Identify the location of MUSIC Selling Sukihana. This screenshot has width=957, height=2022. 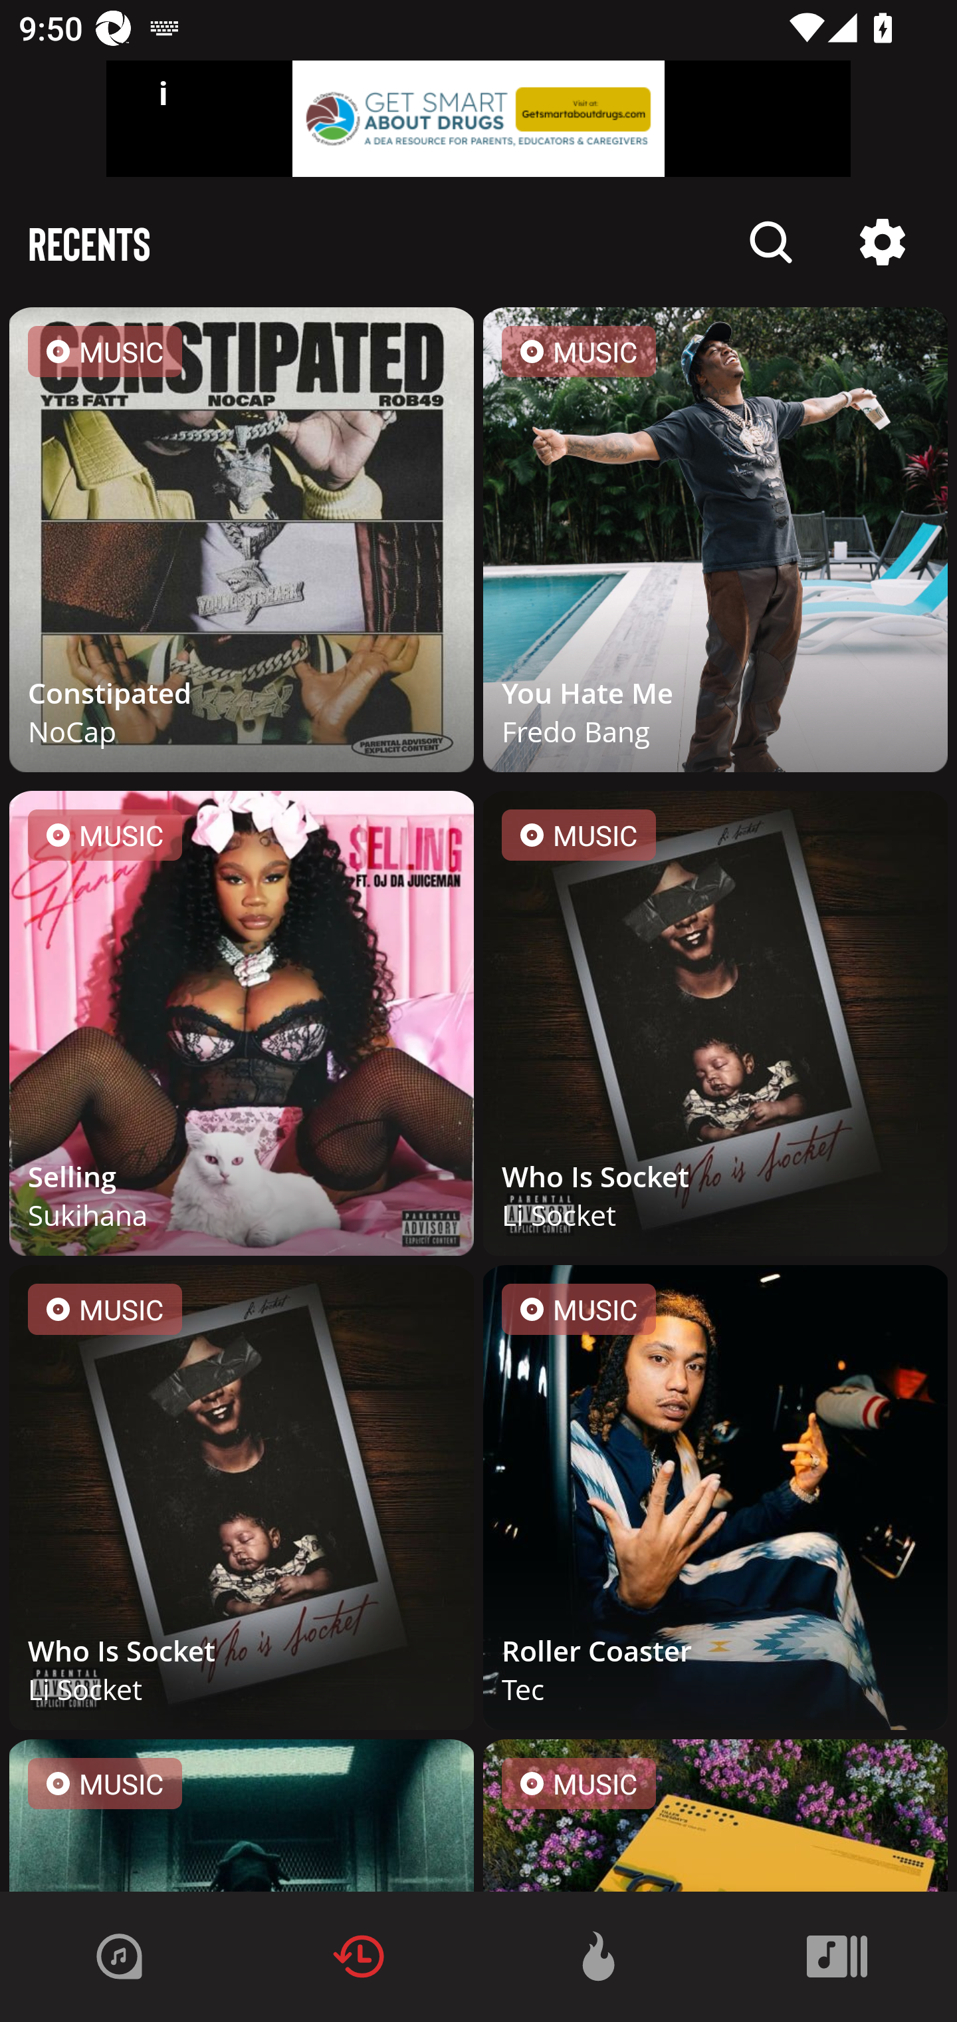
(242, 1028).